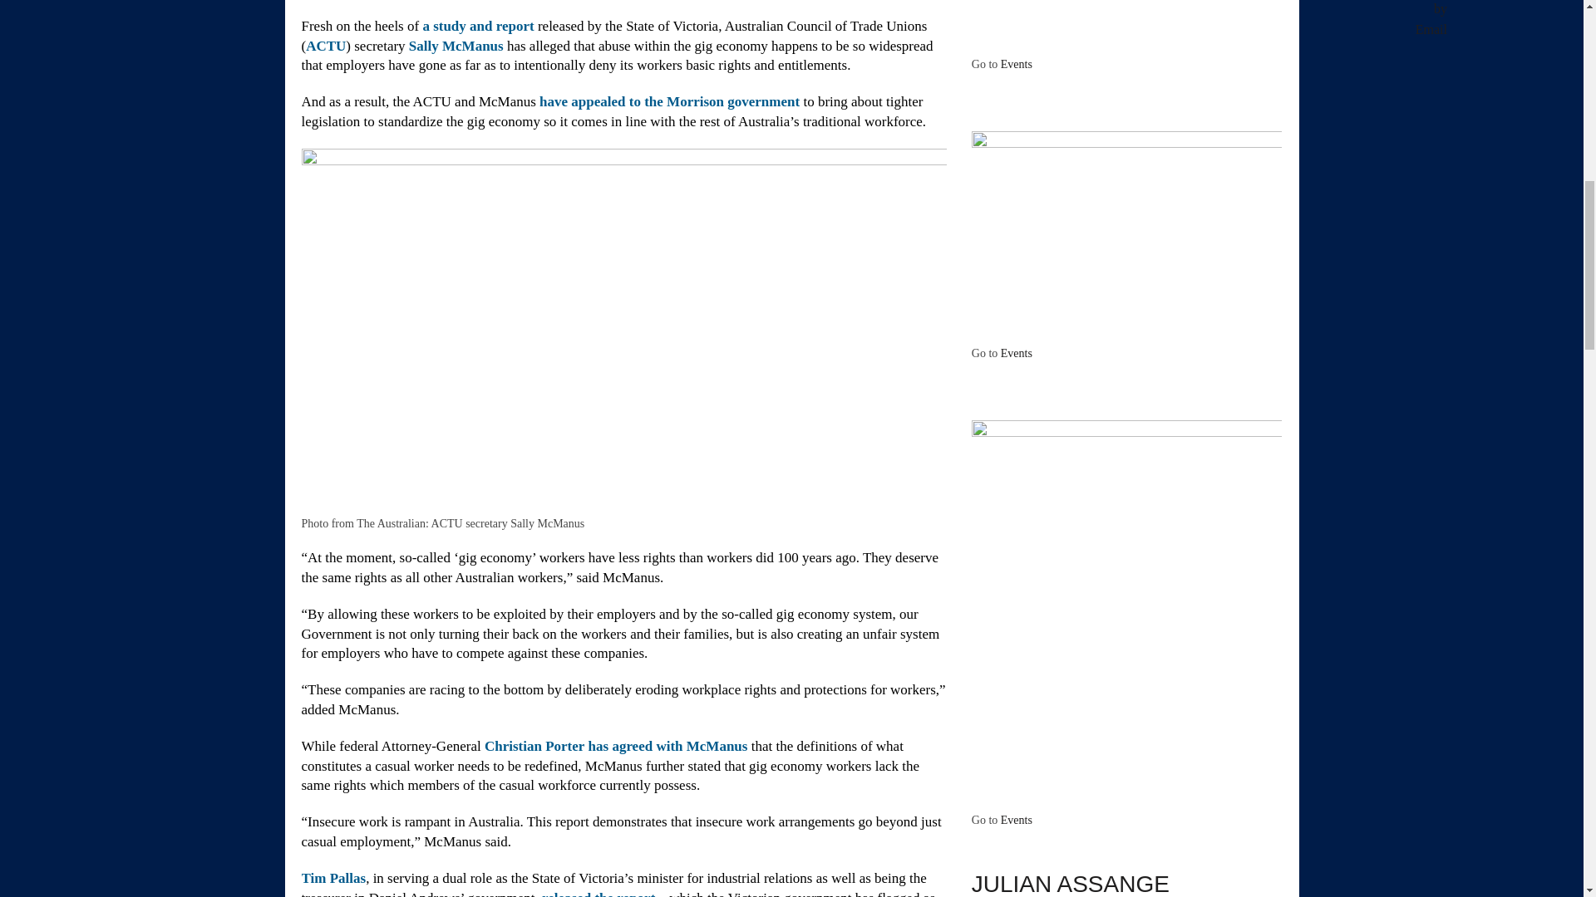  What do you see at coordinates (332, 878) in the screenshot?
I see `Tim Pallas` at bounding box center [332, 878].